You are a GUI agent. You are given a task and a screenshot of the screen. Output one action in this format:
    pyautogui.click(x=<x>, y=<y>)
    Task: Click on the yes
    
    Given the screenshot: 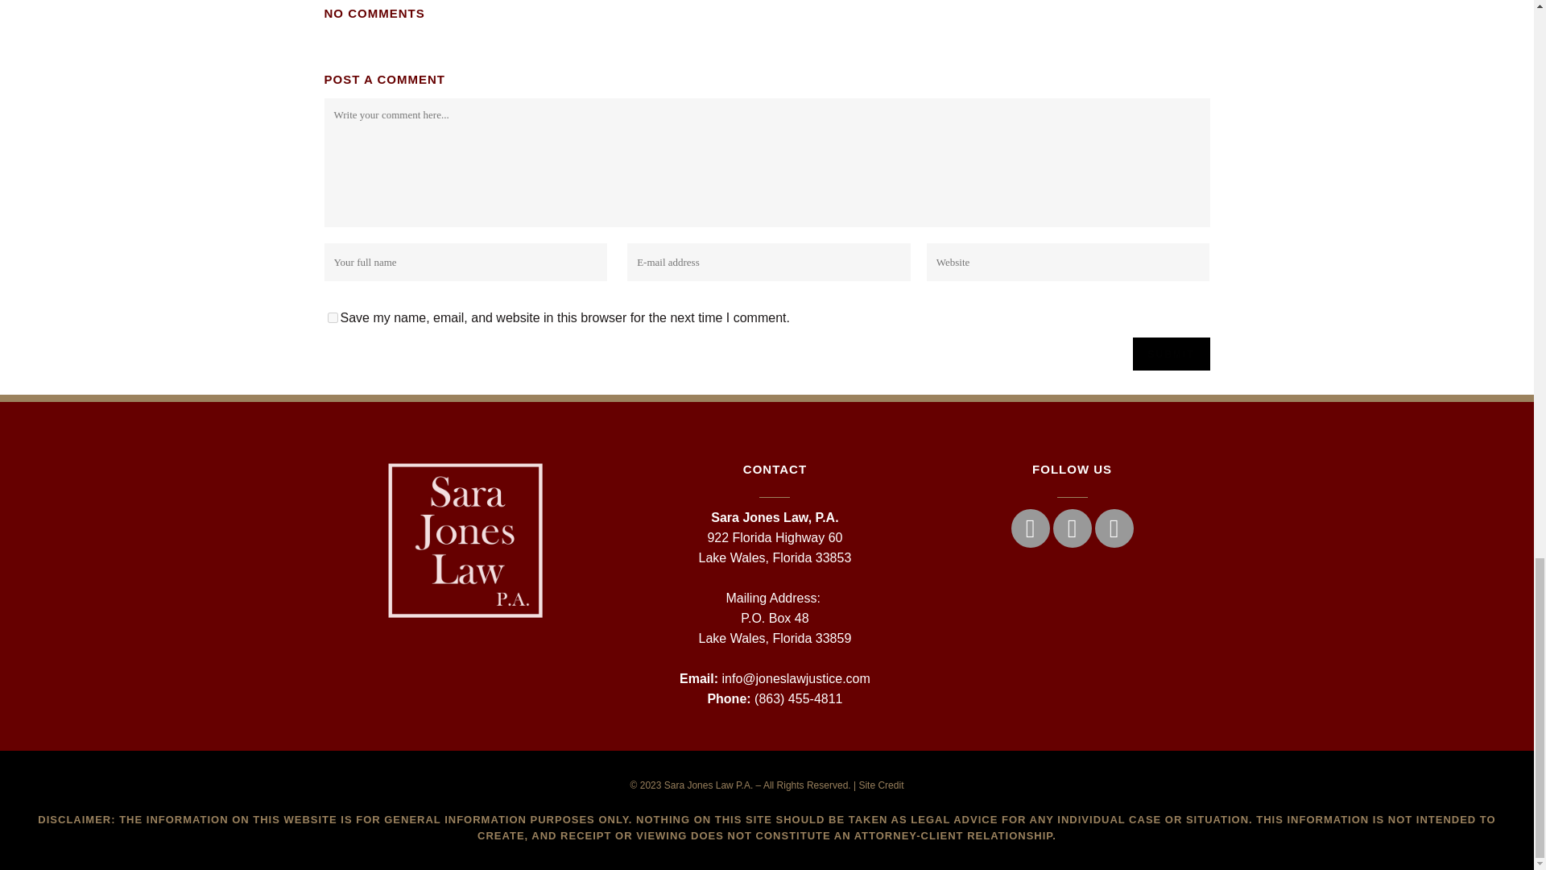 What is the action you would take?
    pyautogui.click(x=332, y=317)
    